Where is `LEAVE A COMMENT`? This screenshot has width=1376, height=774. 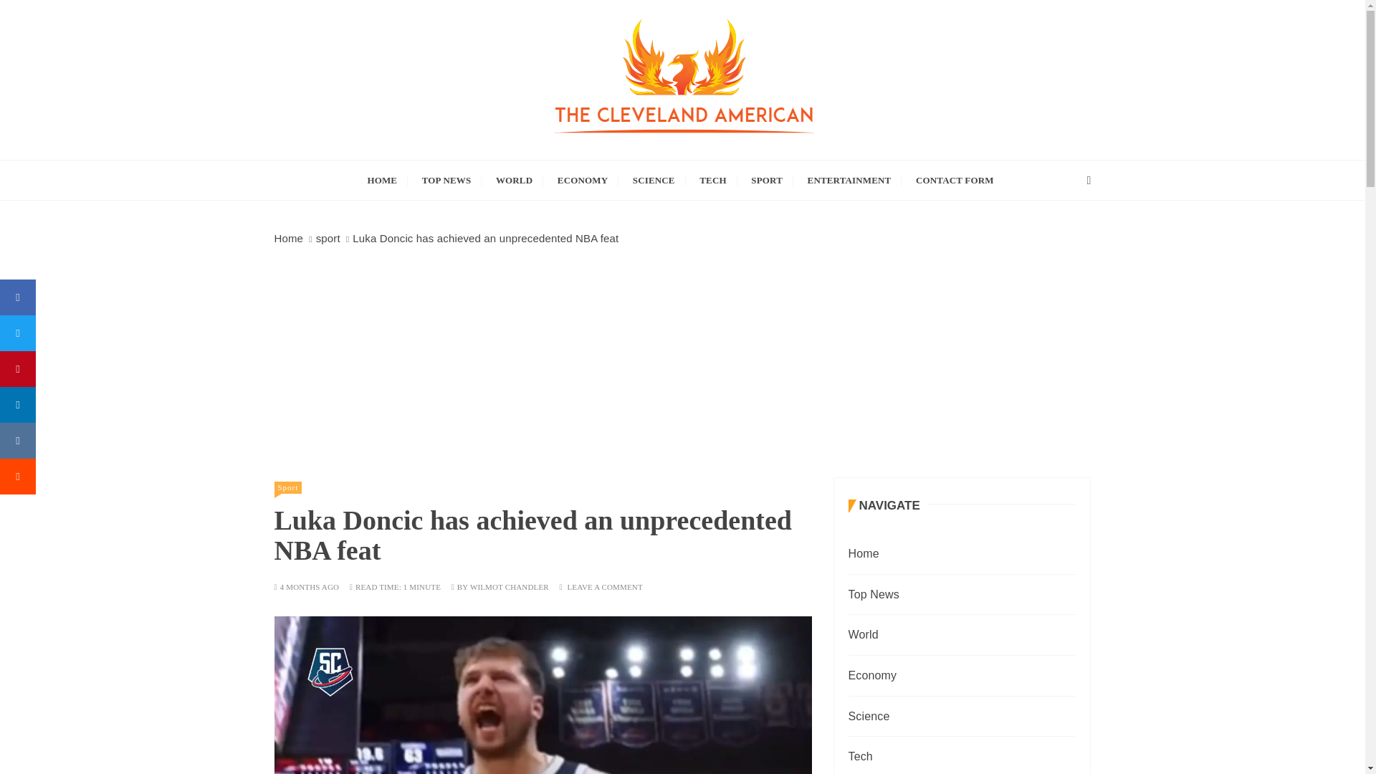
LEAVE A COMMENT is located at coordinates (605, 588).